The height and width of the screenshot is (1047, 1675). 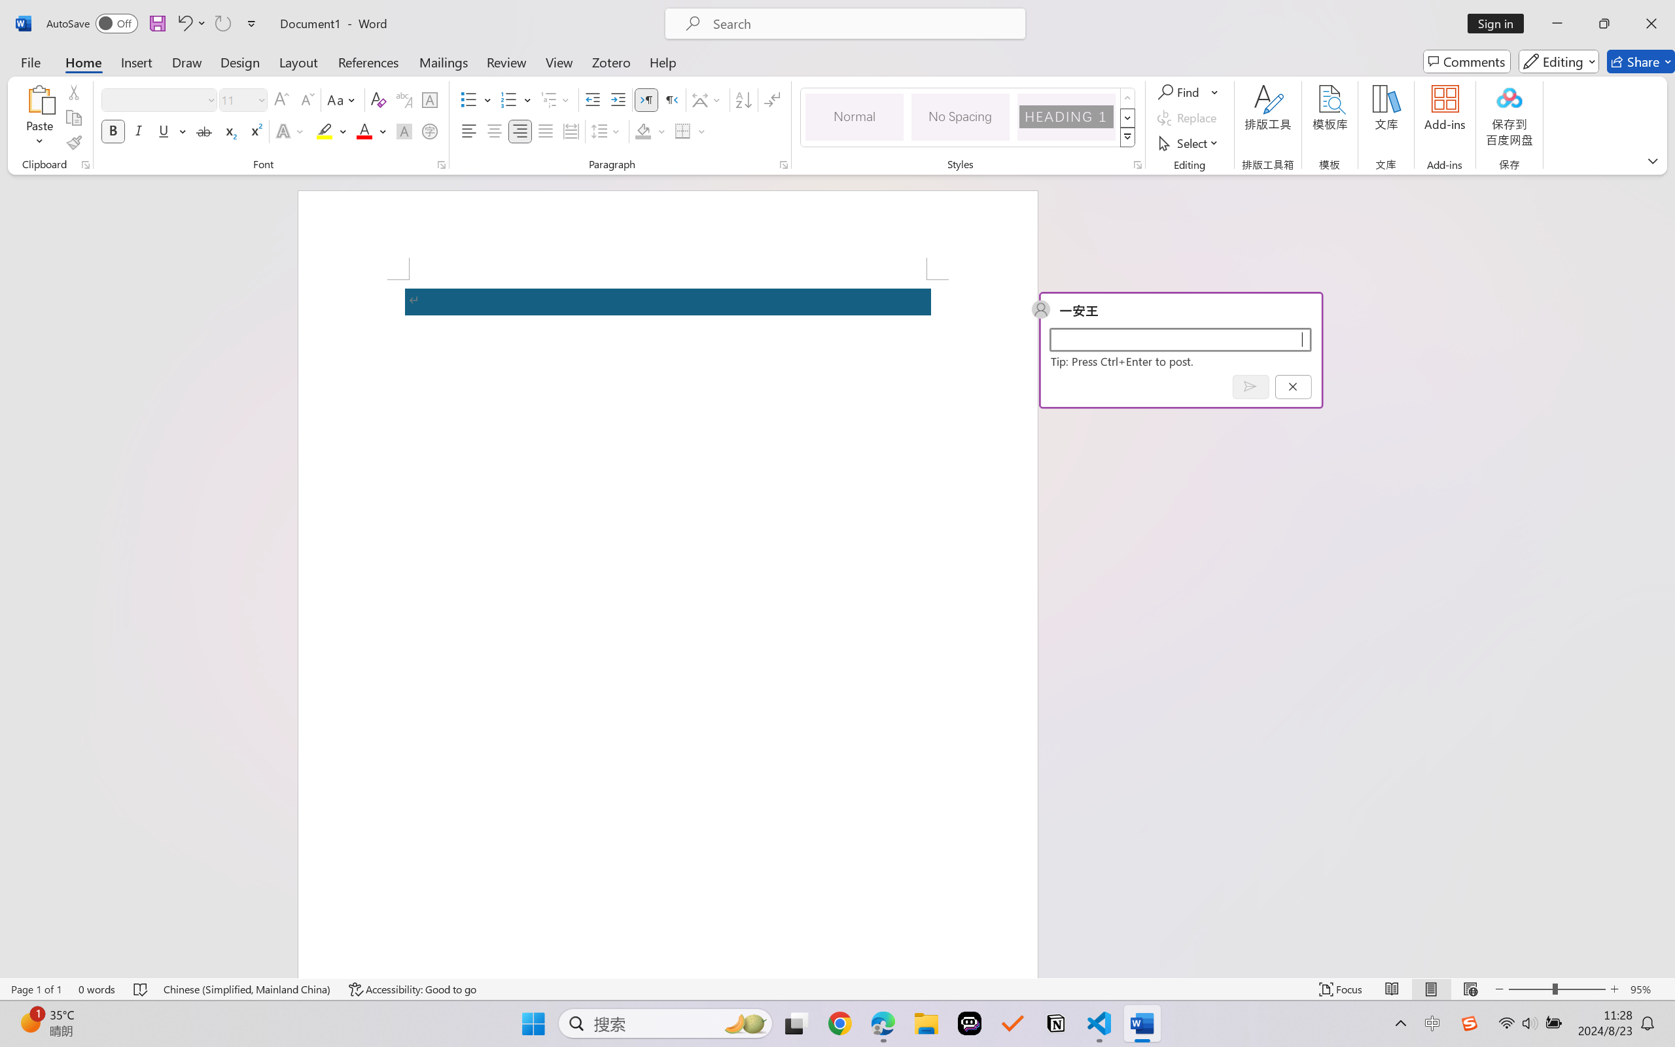 I want to click on Cancel, so click(x=1293, y=386).